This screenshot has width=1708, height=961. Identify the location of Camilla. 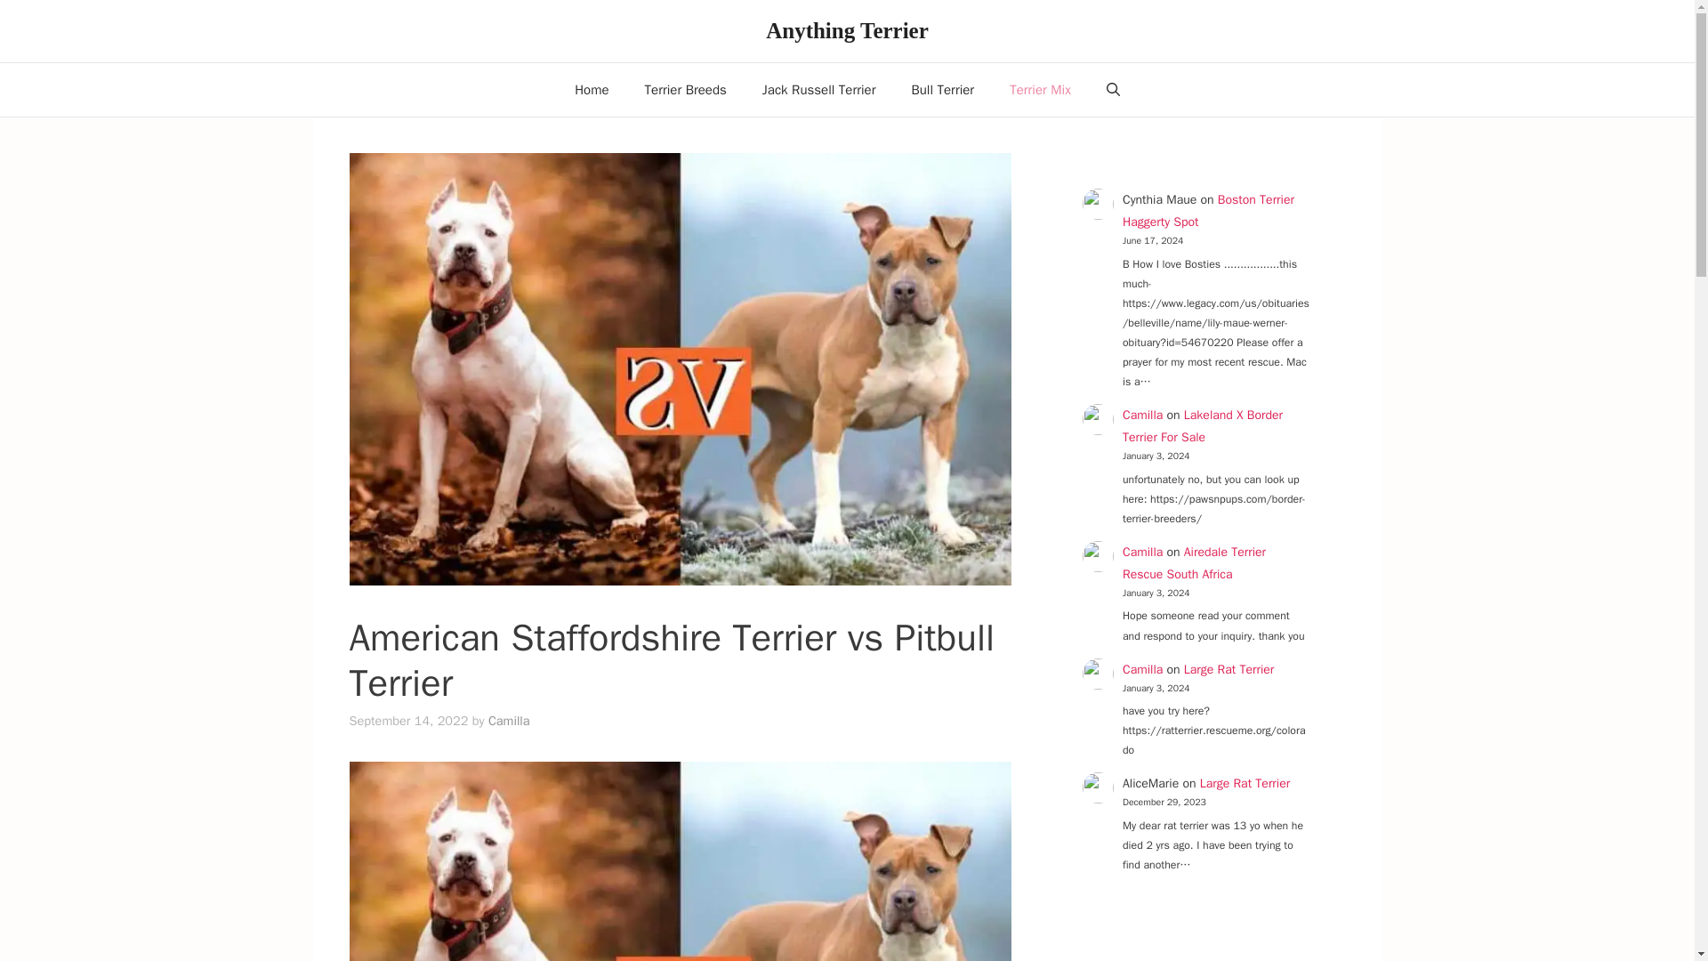
(1142, 415).